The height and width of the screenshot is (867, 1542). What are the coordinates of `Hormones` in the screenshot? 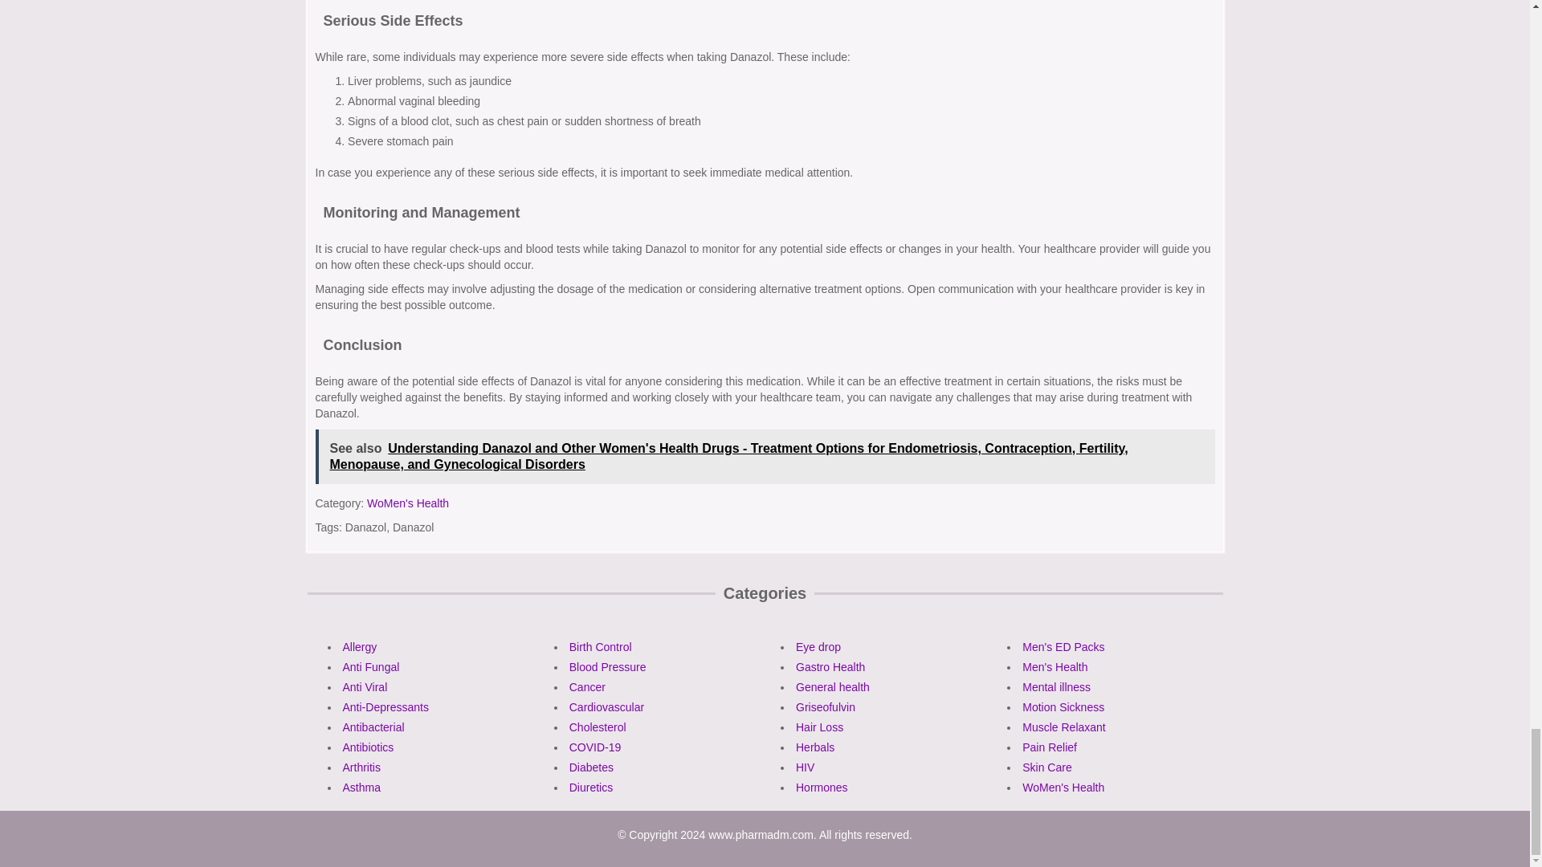 It's located at (822, 788).